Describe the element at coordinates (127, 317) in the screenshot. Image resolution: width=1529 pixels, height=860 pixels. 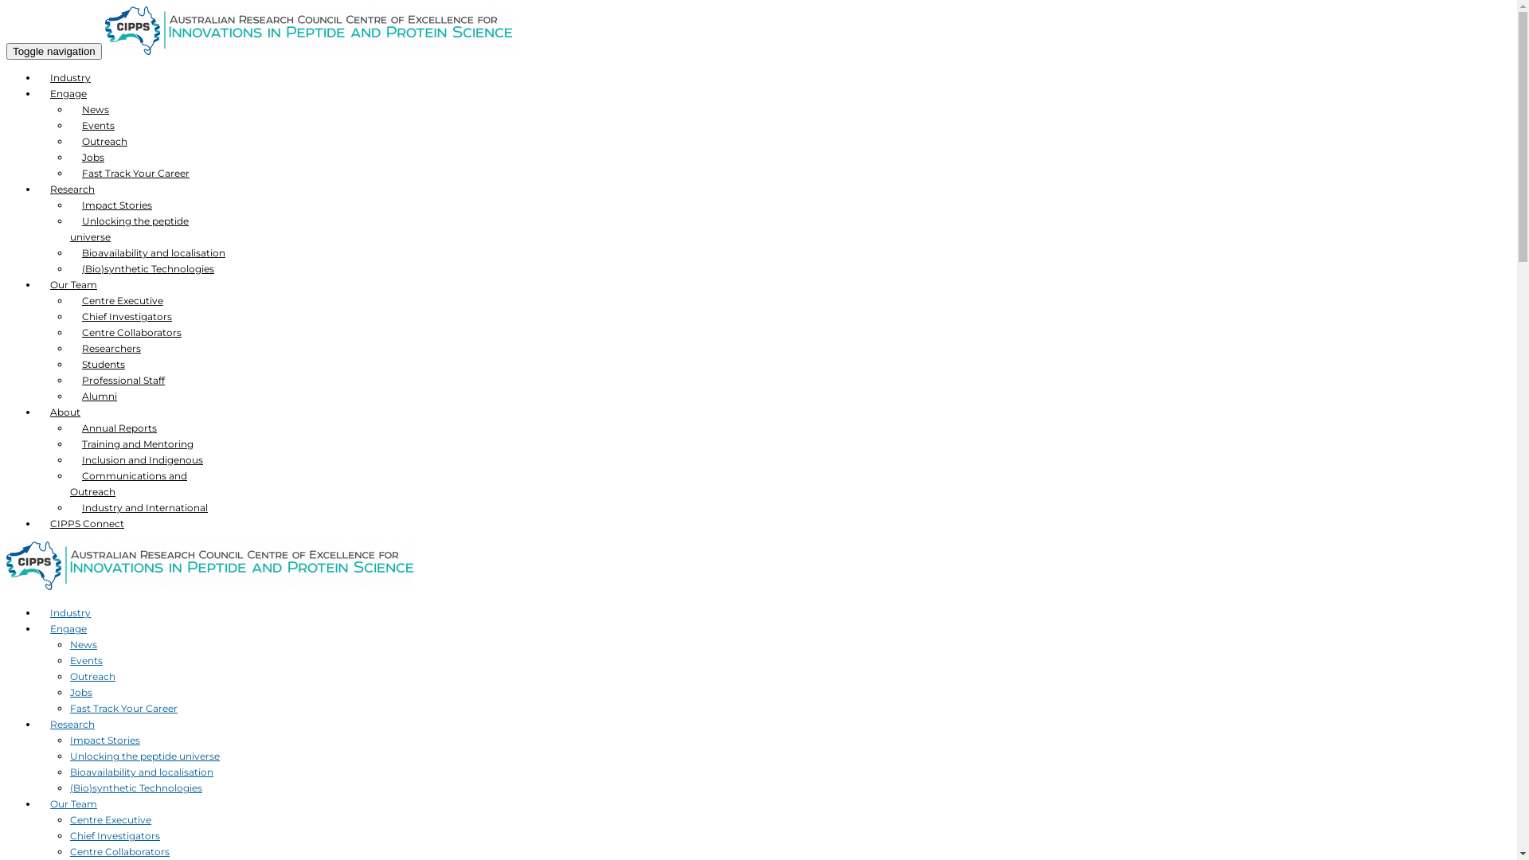
I see `Chief Investigators` at that location.